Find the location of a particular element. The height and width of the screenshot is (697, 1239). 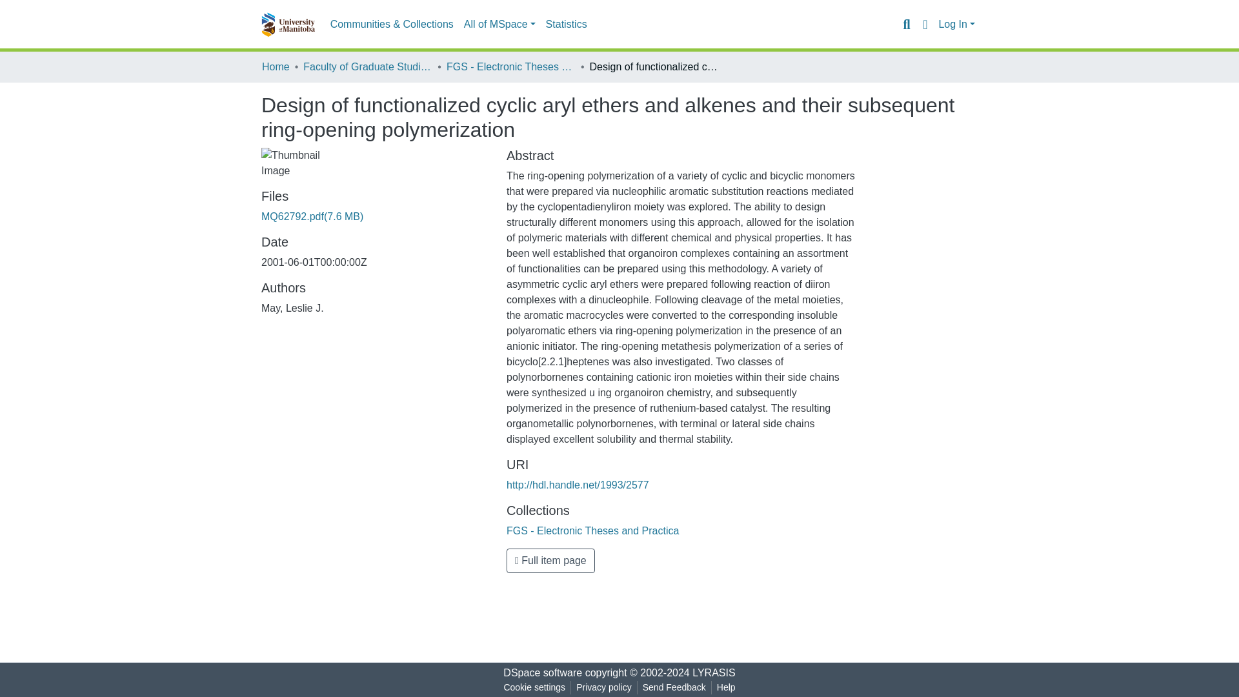

Cookie settings is located at coordinates (534, 687).